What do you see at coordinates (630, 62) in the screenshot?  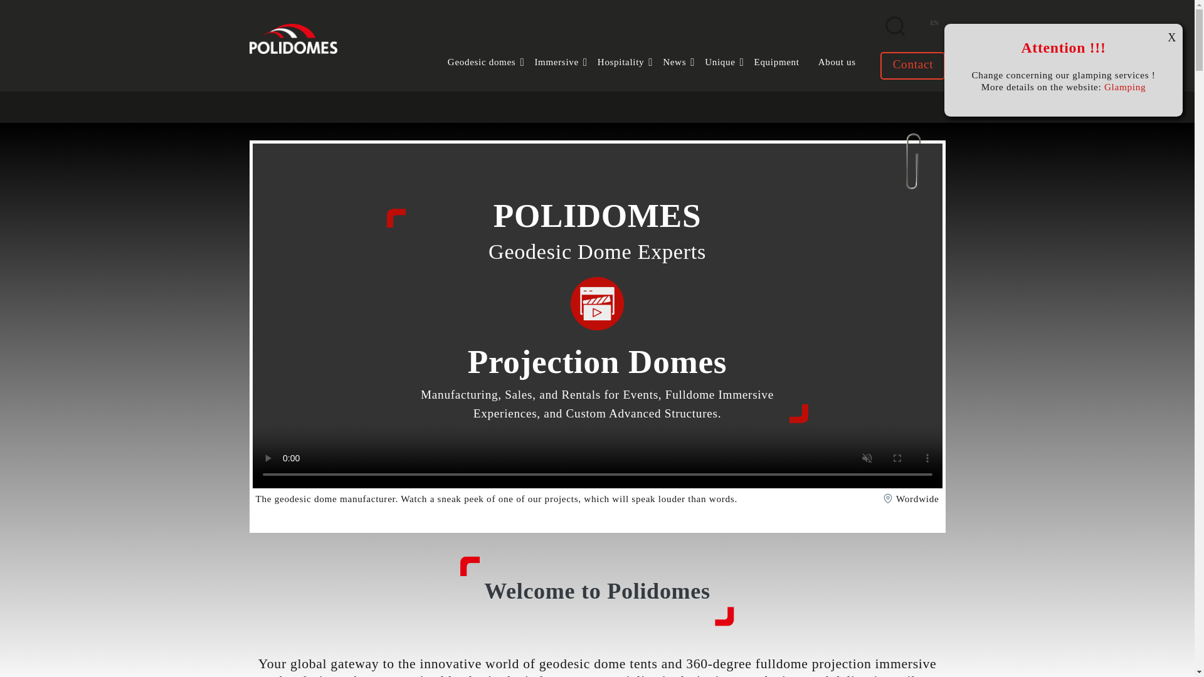 I see `Geodesic domes` at bounding box center [630, 62].